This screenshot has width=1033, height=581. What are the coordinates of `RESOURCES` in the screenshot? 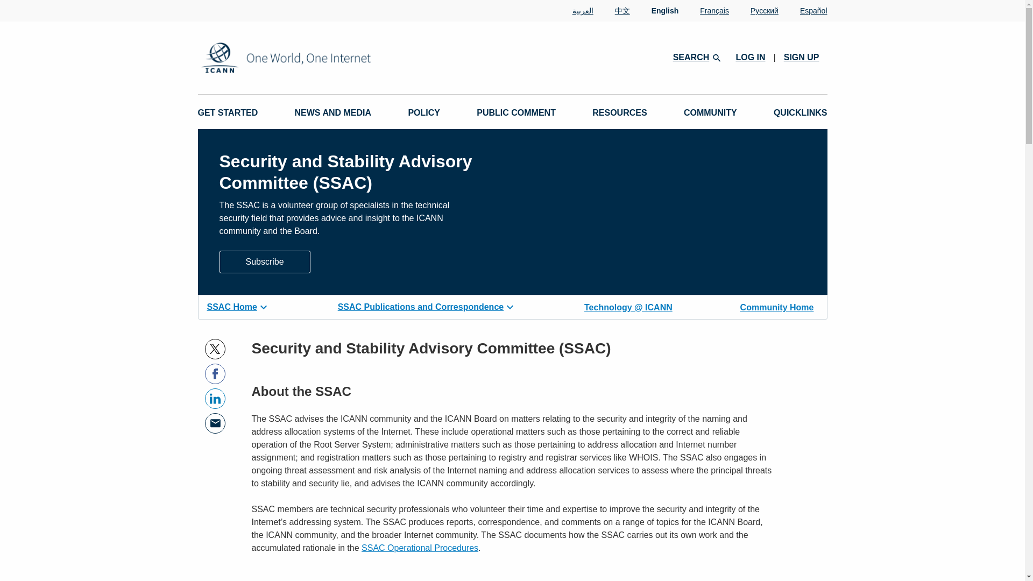 It's located at (619, 113).